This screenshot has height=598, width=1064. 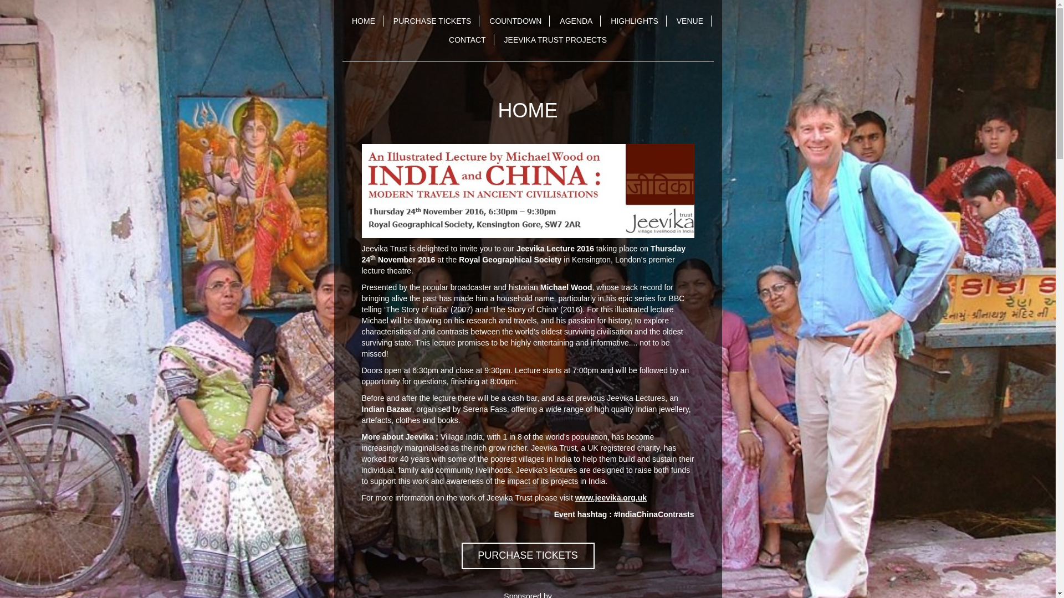 What do you see at coordinates (635, 21) in the screenshot?
I see `HIGHLIGHTS` at bounding box center [635, 21].